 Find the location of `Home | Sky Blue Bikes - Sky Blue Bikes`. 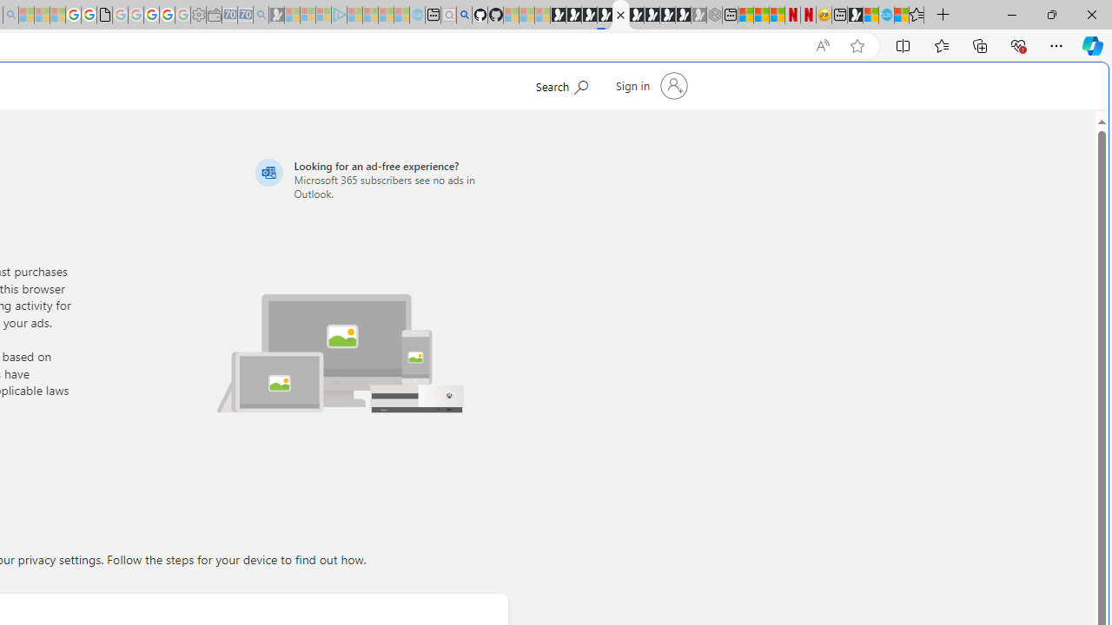

Home | Sky Blue Bikes - Sky Blue Bikes is located at coordinates (597, 370).